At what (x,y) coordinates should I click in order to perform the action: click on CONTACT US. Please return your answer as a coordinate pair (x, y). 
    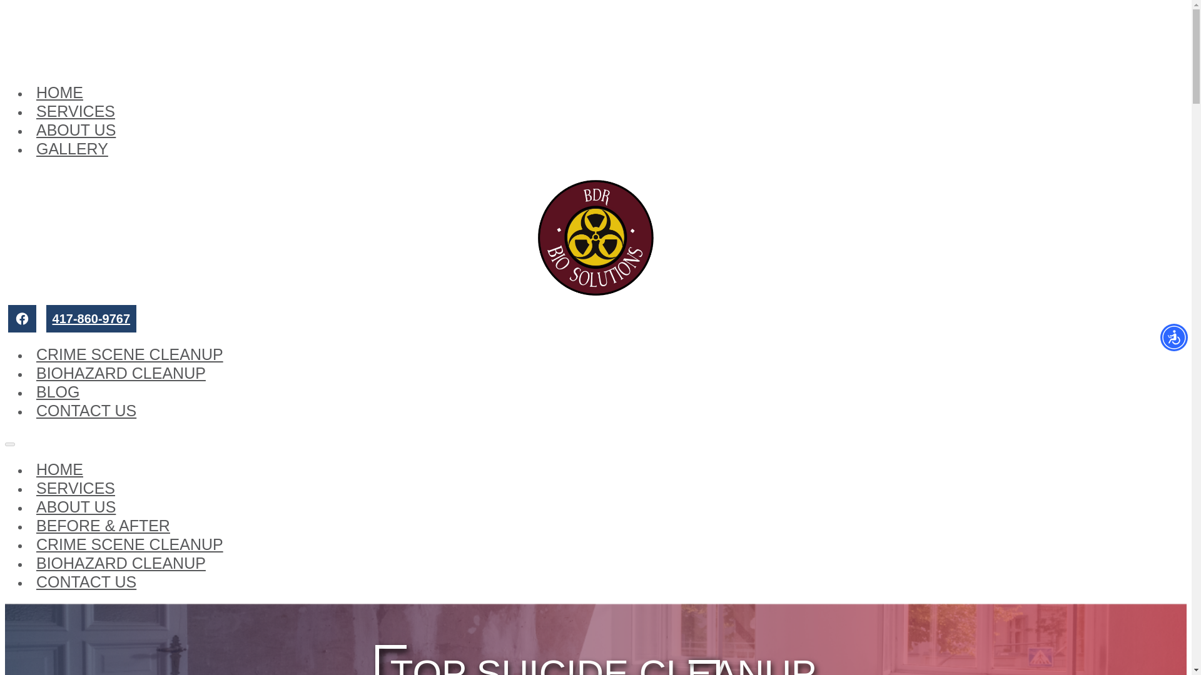
    Looking at the image, I should click on (86, 582).